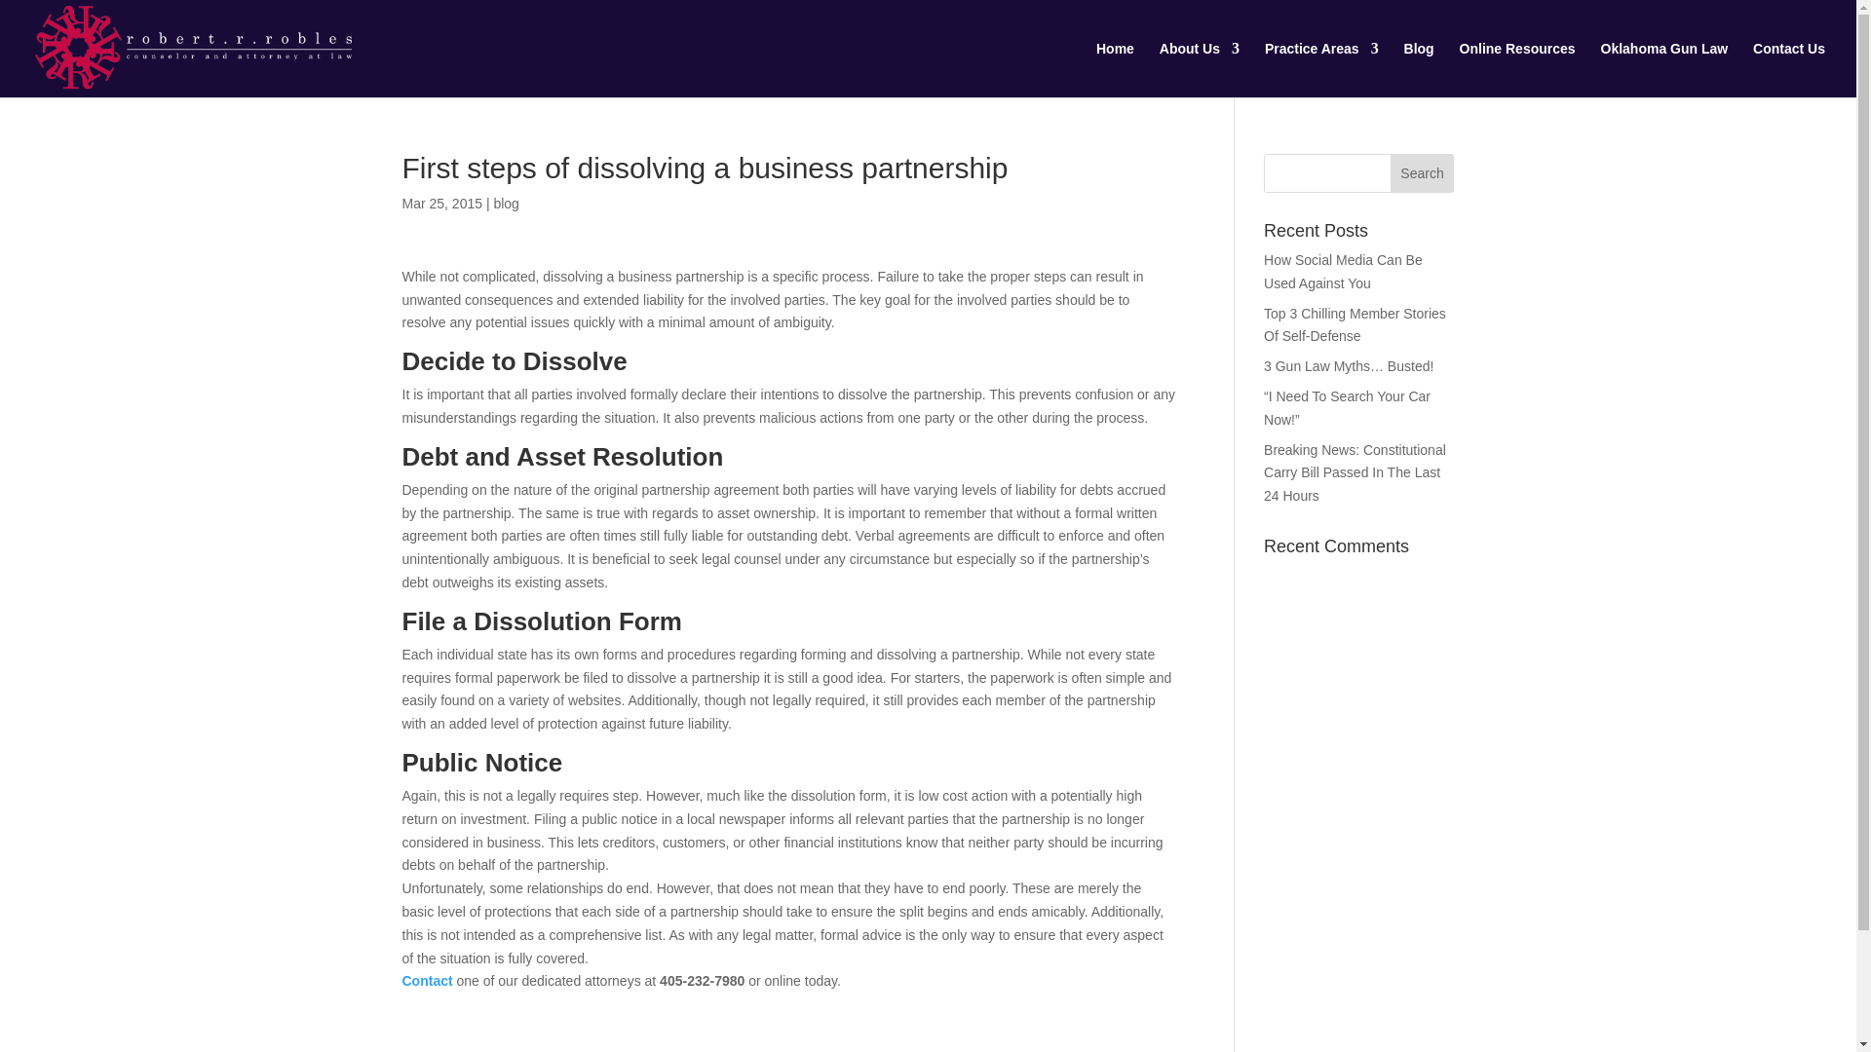  I want to click on Oklahoma Gun Law, so click(1662, 70).